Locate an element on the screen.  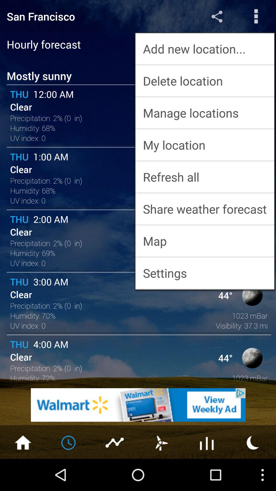
flip to map app is located at coordinates (205, 241).